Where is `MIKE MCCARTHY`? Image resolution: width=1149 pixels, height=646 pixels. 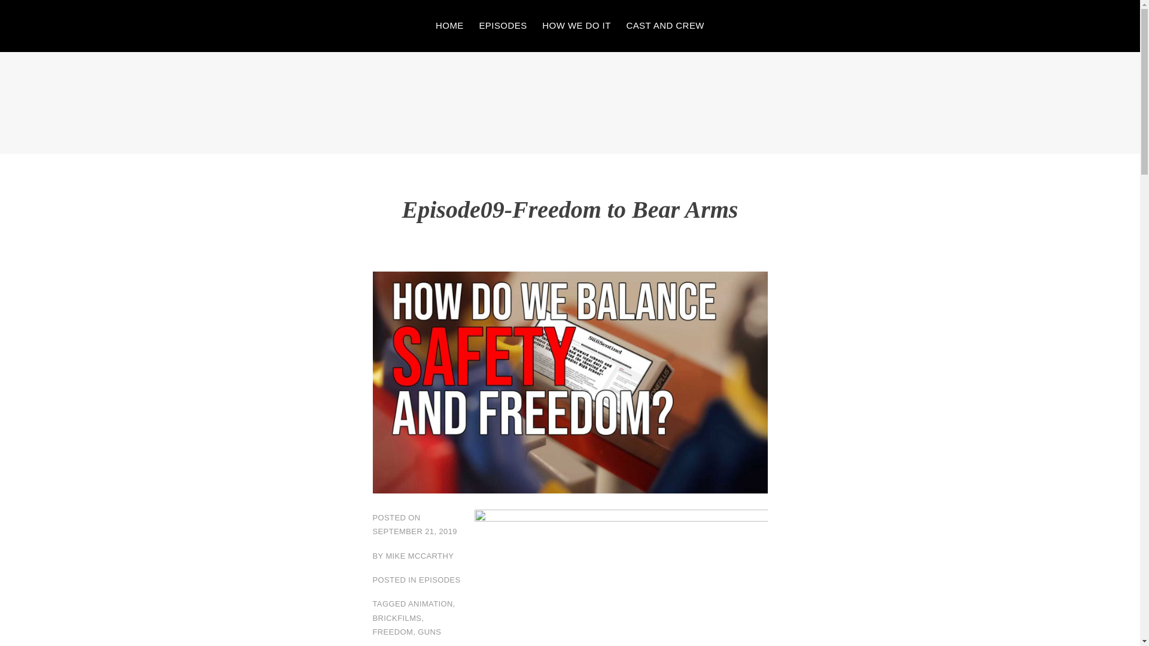
MIKE MCCARTHY is located at coordinates (419, 556).